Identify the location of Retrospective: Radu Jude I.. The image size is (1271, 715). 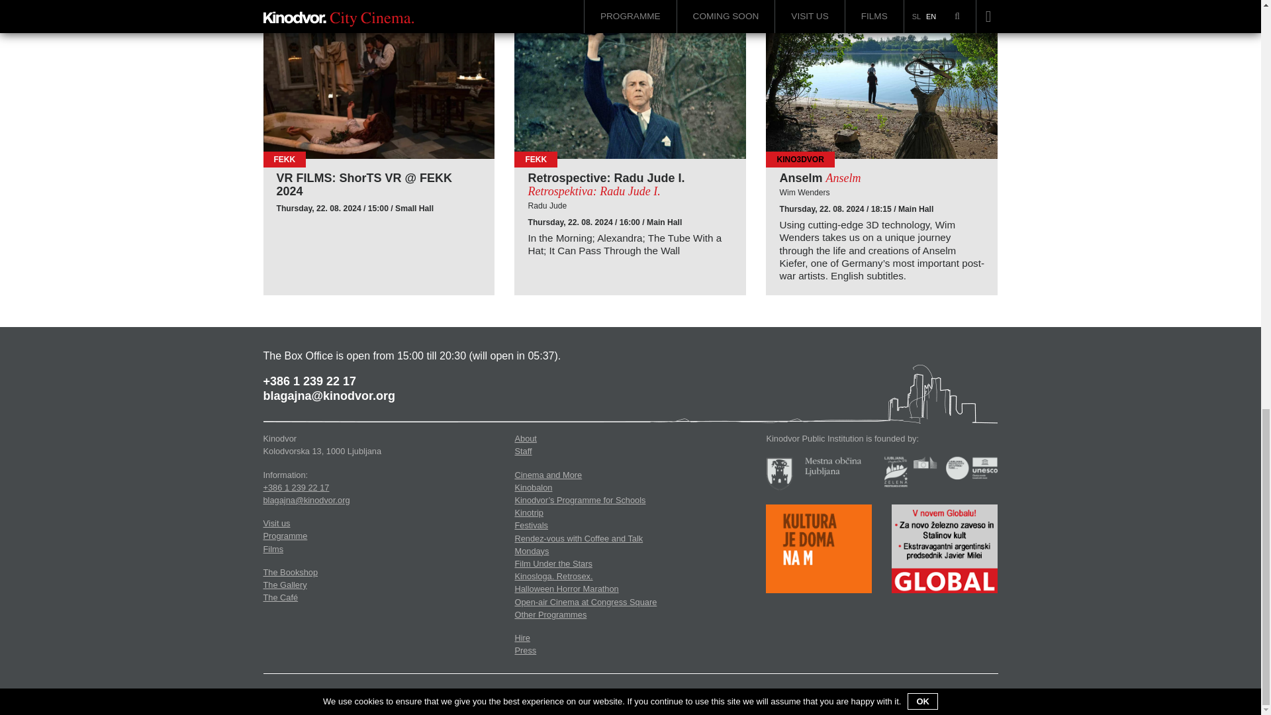
(630, 93).